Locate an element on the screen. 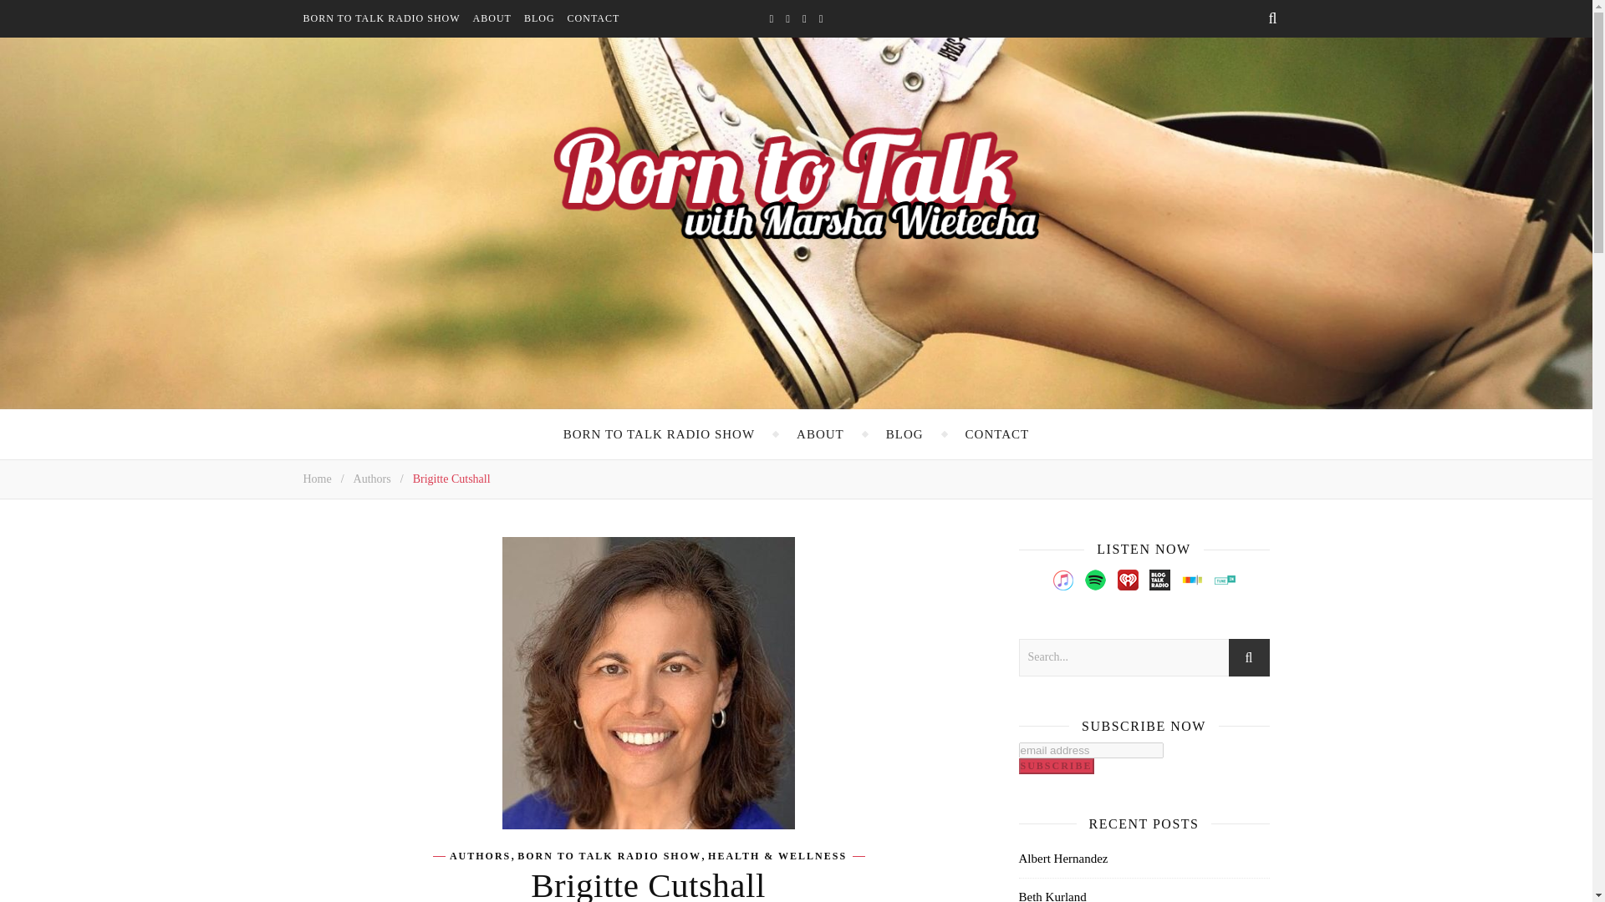 This screenshot has height=902, width=1605. Home is located at coordinates (316, 479).